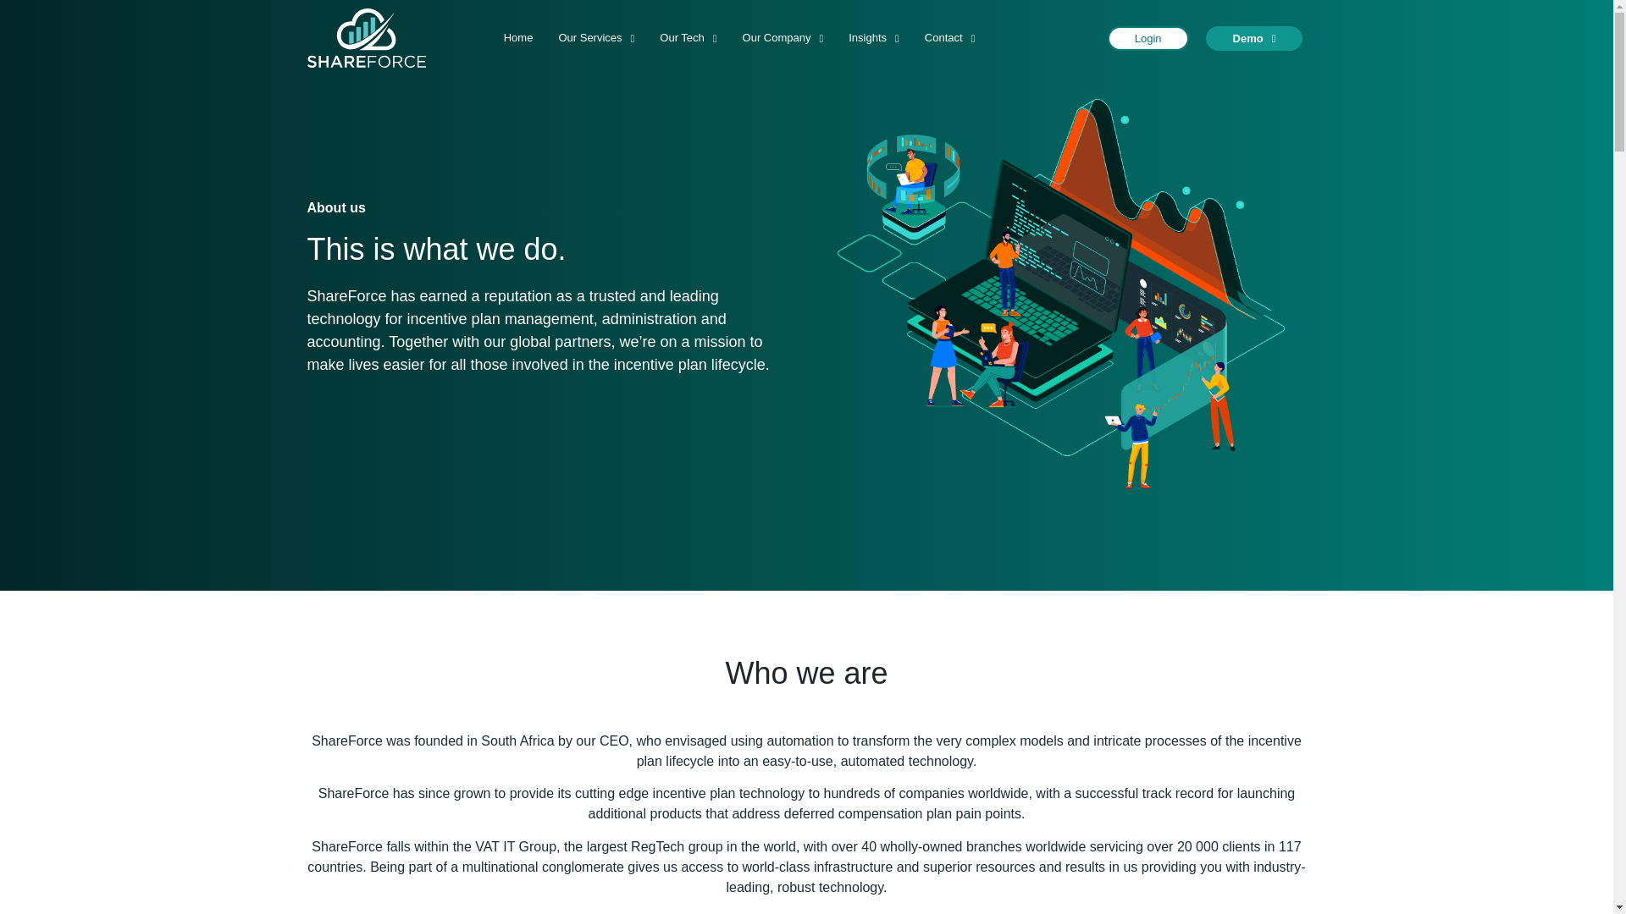  What do you see at coordinates (688, 37) in the screenshot?
I see `Our Tech` at bounding box center [688, 37].